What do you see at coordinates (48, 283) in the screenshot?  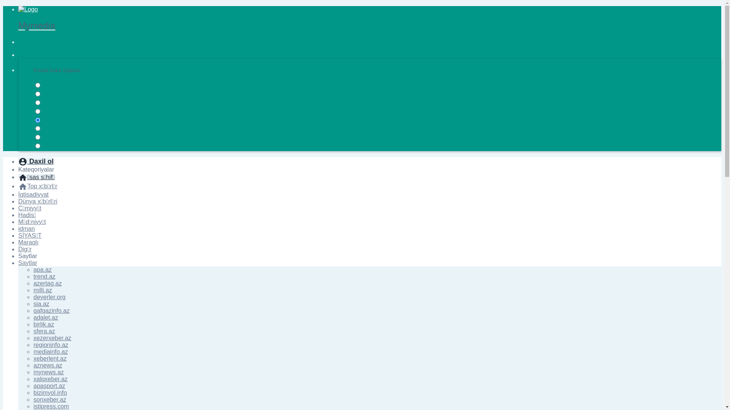 I see `azertag.az` at bounding box center [48, 283].